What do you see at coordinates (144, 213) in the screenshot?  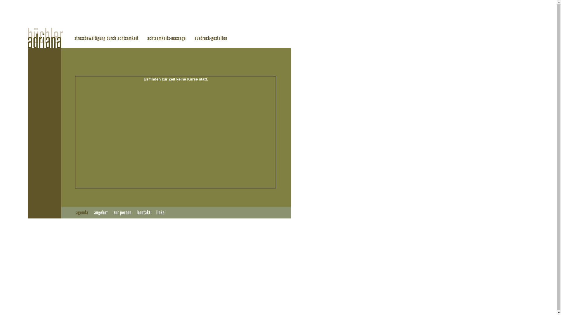 I see `kontakt` at bounding box center [144, 213].